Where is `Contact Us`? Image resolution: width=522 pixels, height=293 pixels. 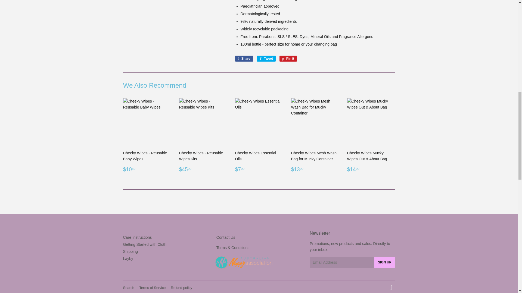 Contact Us is located at coordinates (226, 237).